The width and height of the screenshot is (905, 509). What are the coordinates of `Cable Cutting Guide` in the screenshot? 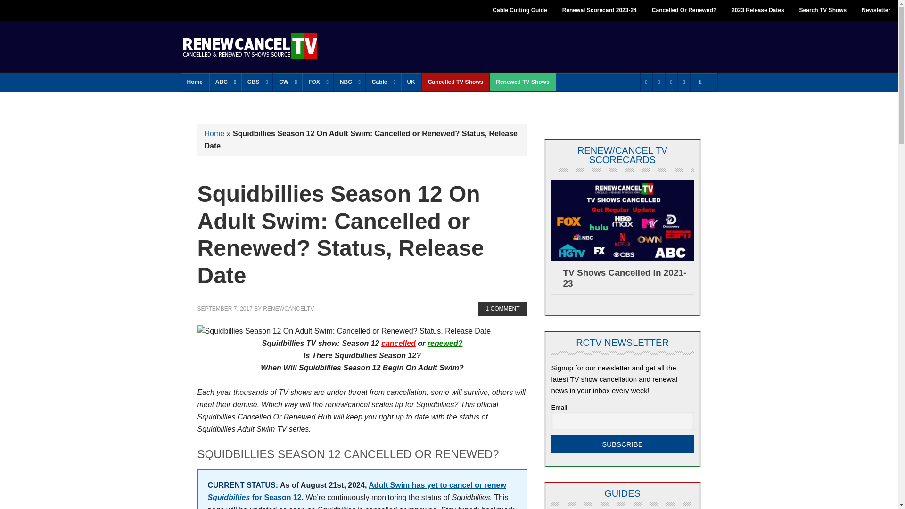 It's located at (519, 10).